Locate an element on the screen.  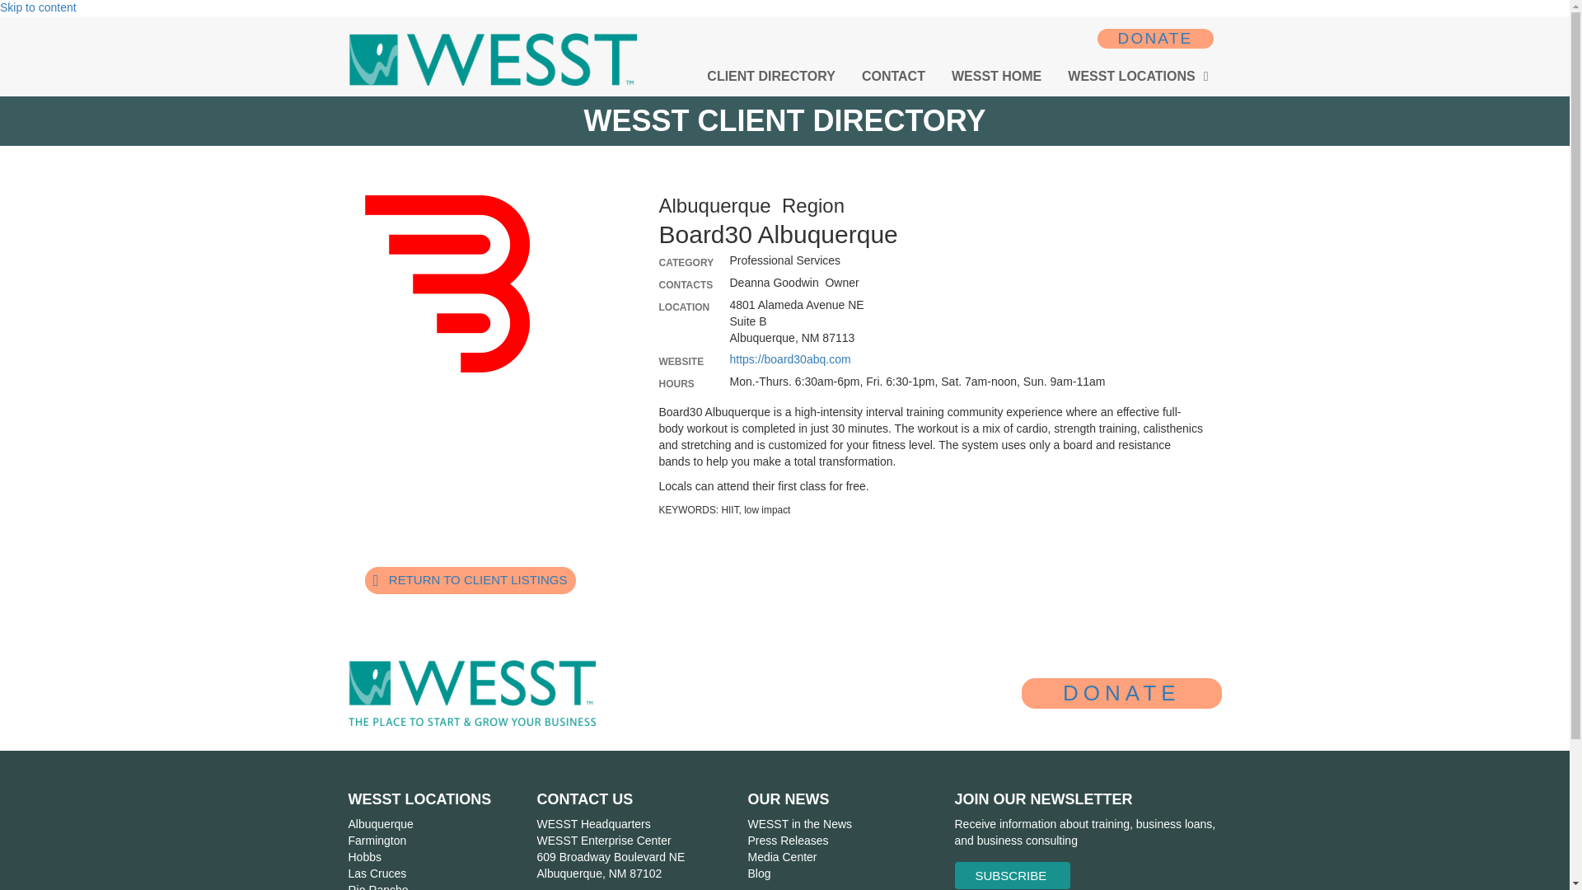
WESST HOME is located at coordinates (996, 77).